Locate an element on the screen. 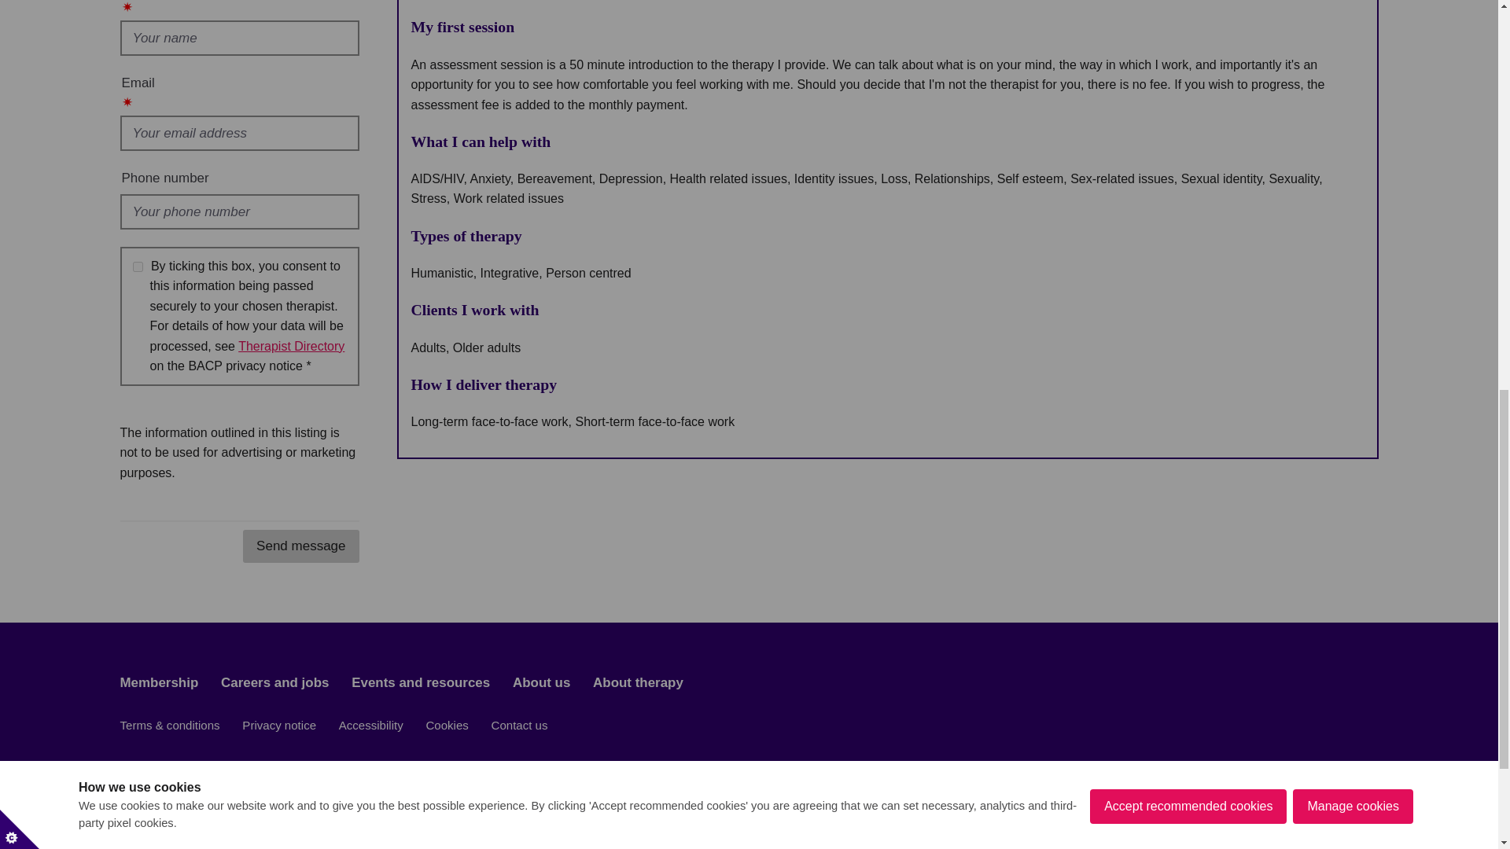 Image resolution: width=1510 pixels, height=849 pixels. Manage cookies is located at coordinates (1353, 6).